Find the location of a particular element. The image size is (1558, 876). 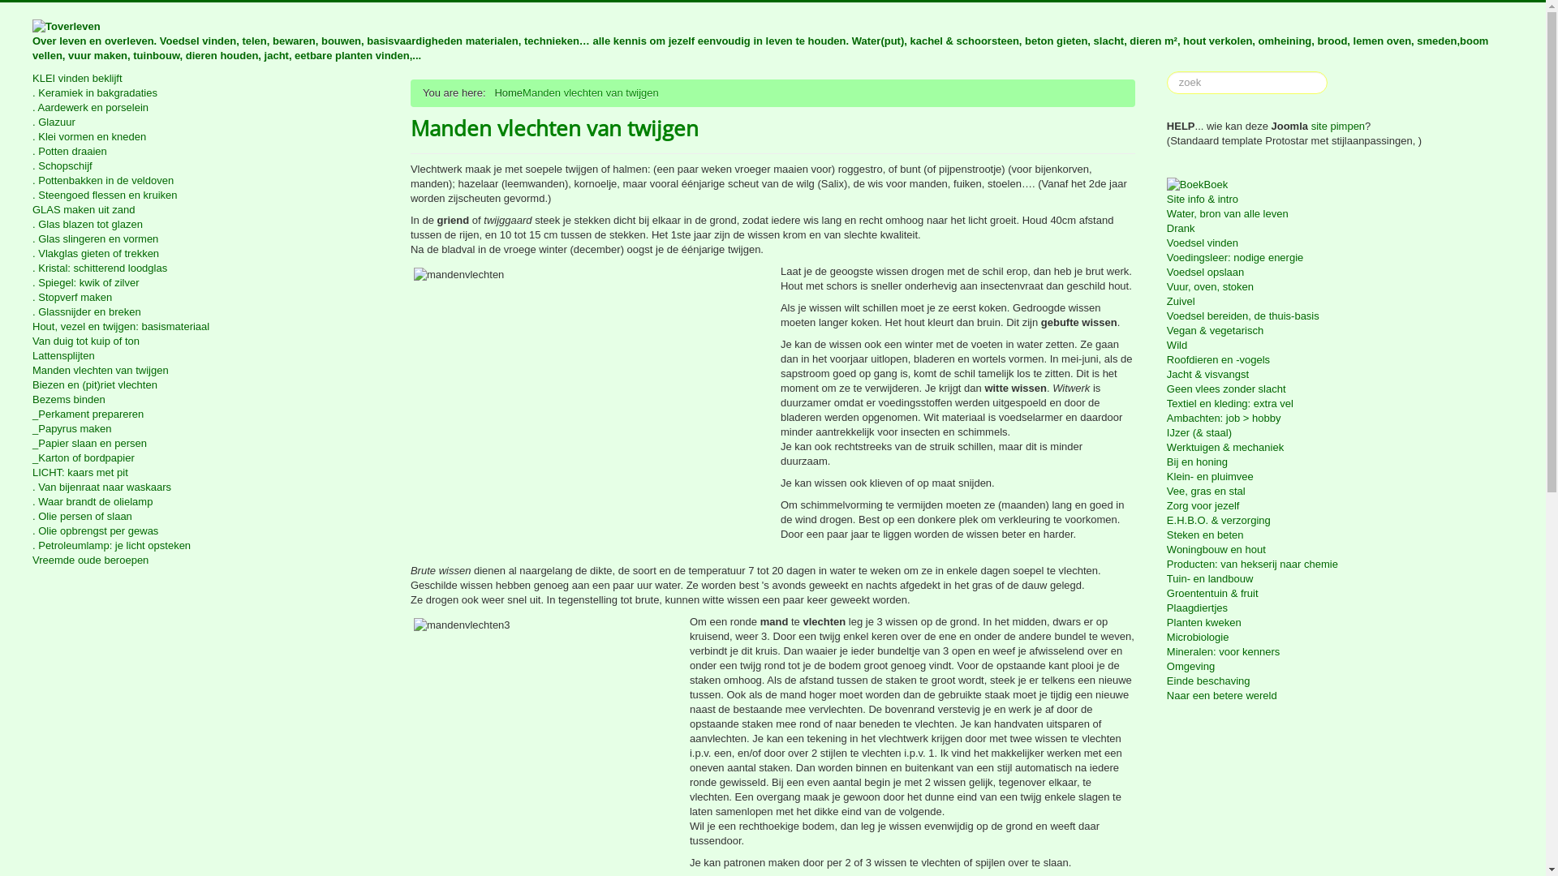

Wild is located at coordinates (1341, 346).